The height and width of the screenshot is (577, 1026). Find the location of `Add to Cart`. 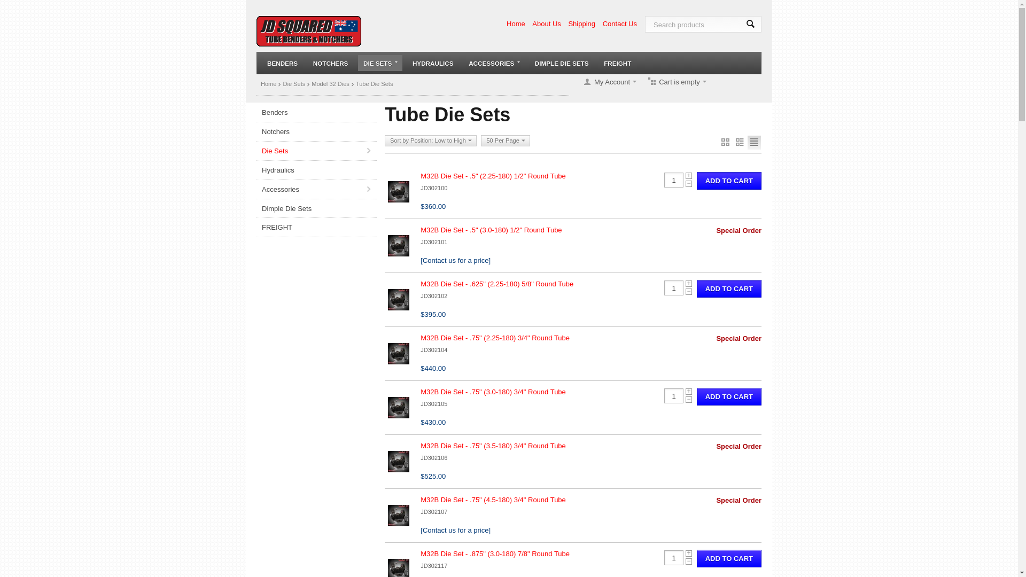

Add to Cart is located at coordinates (729, 288).